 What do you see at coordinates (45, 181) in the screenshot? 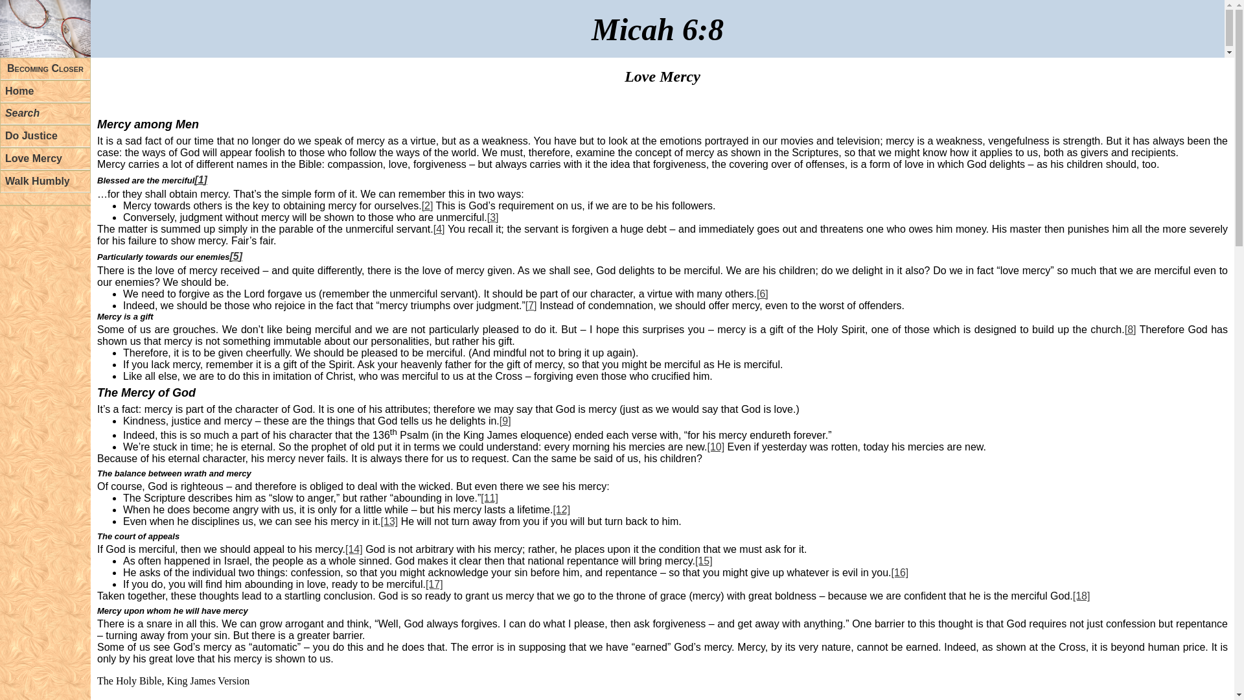
I see `Walk Humbly` at bounding box center [45, 181].